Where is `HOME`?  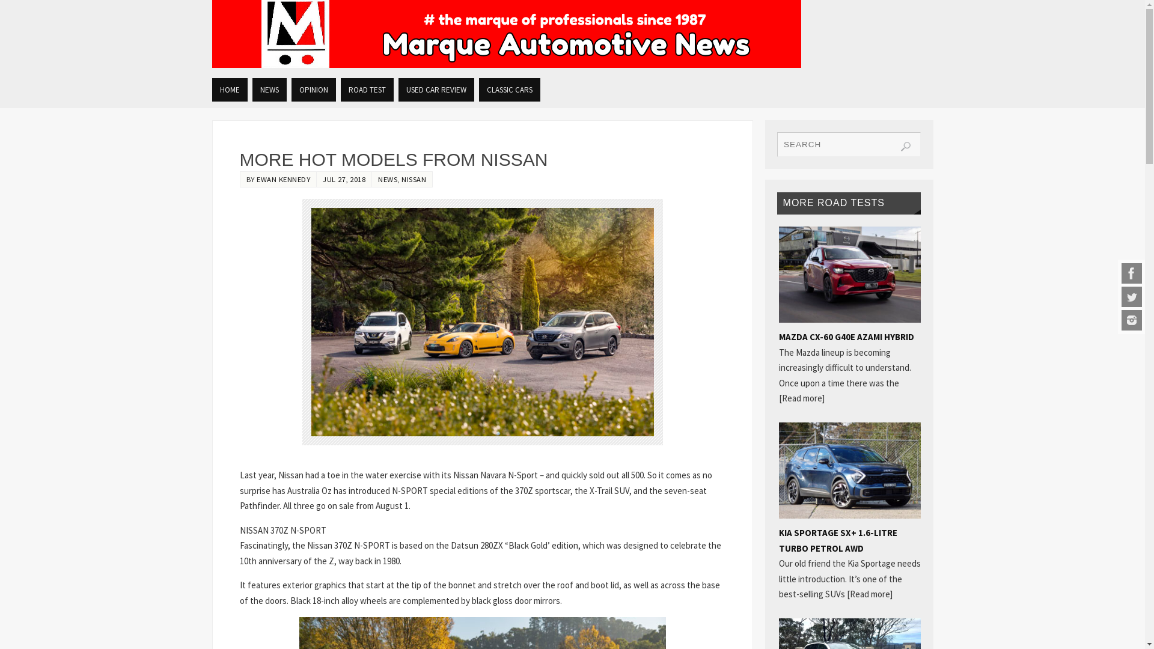
HOME is located at coordinates (230, 90).